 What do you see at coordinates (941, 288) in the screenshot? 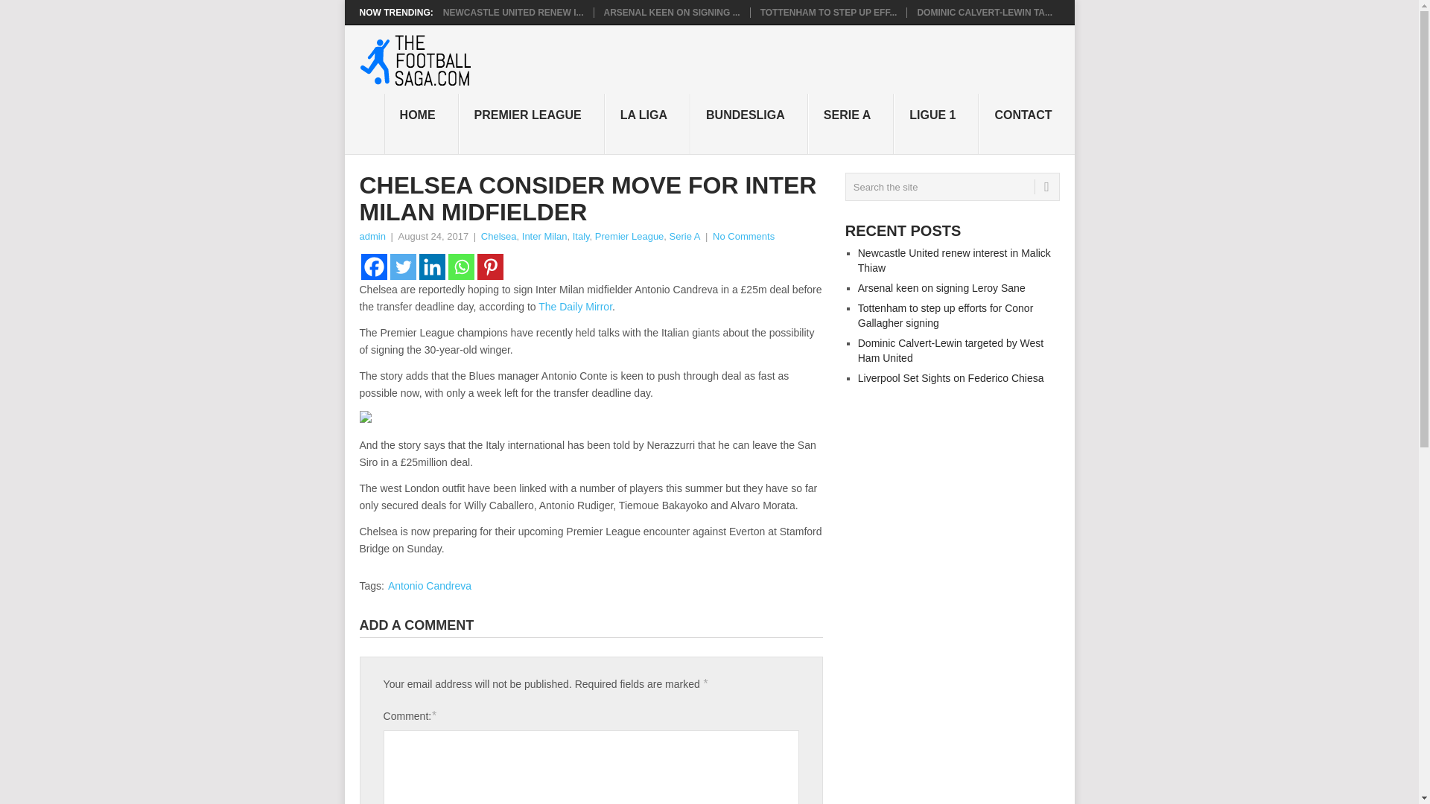
I see `Arsenal keen on signing Leroy Sane` at bounding box center [941, 288].